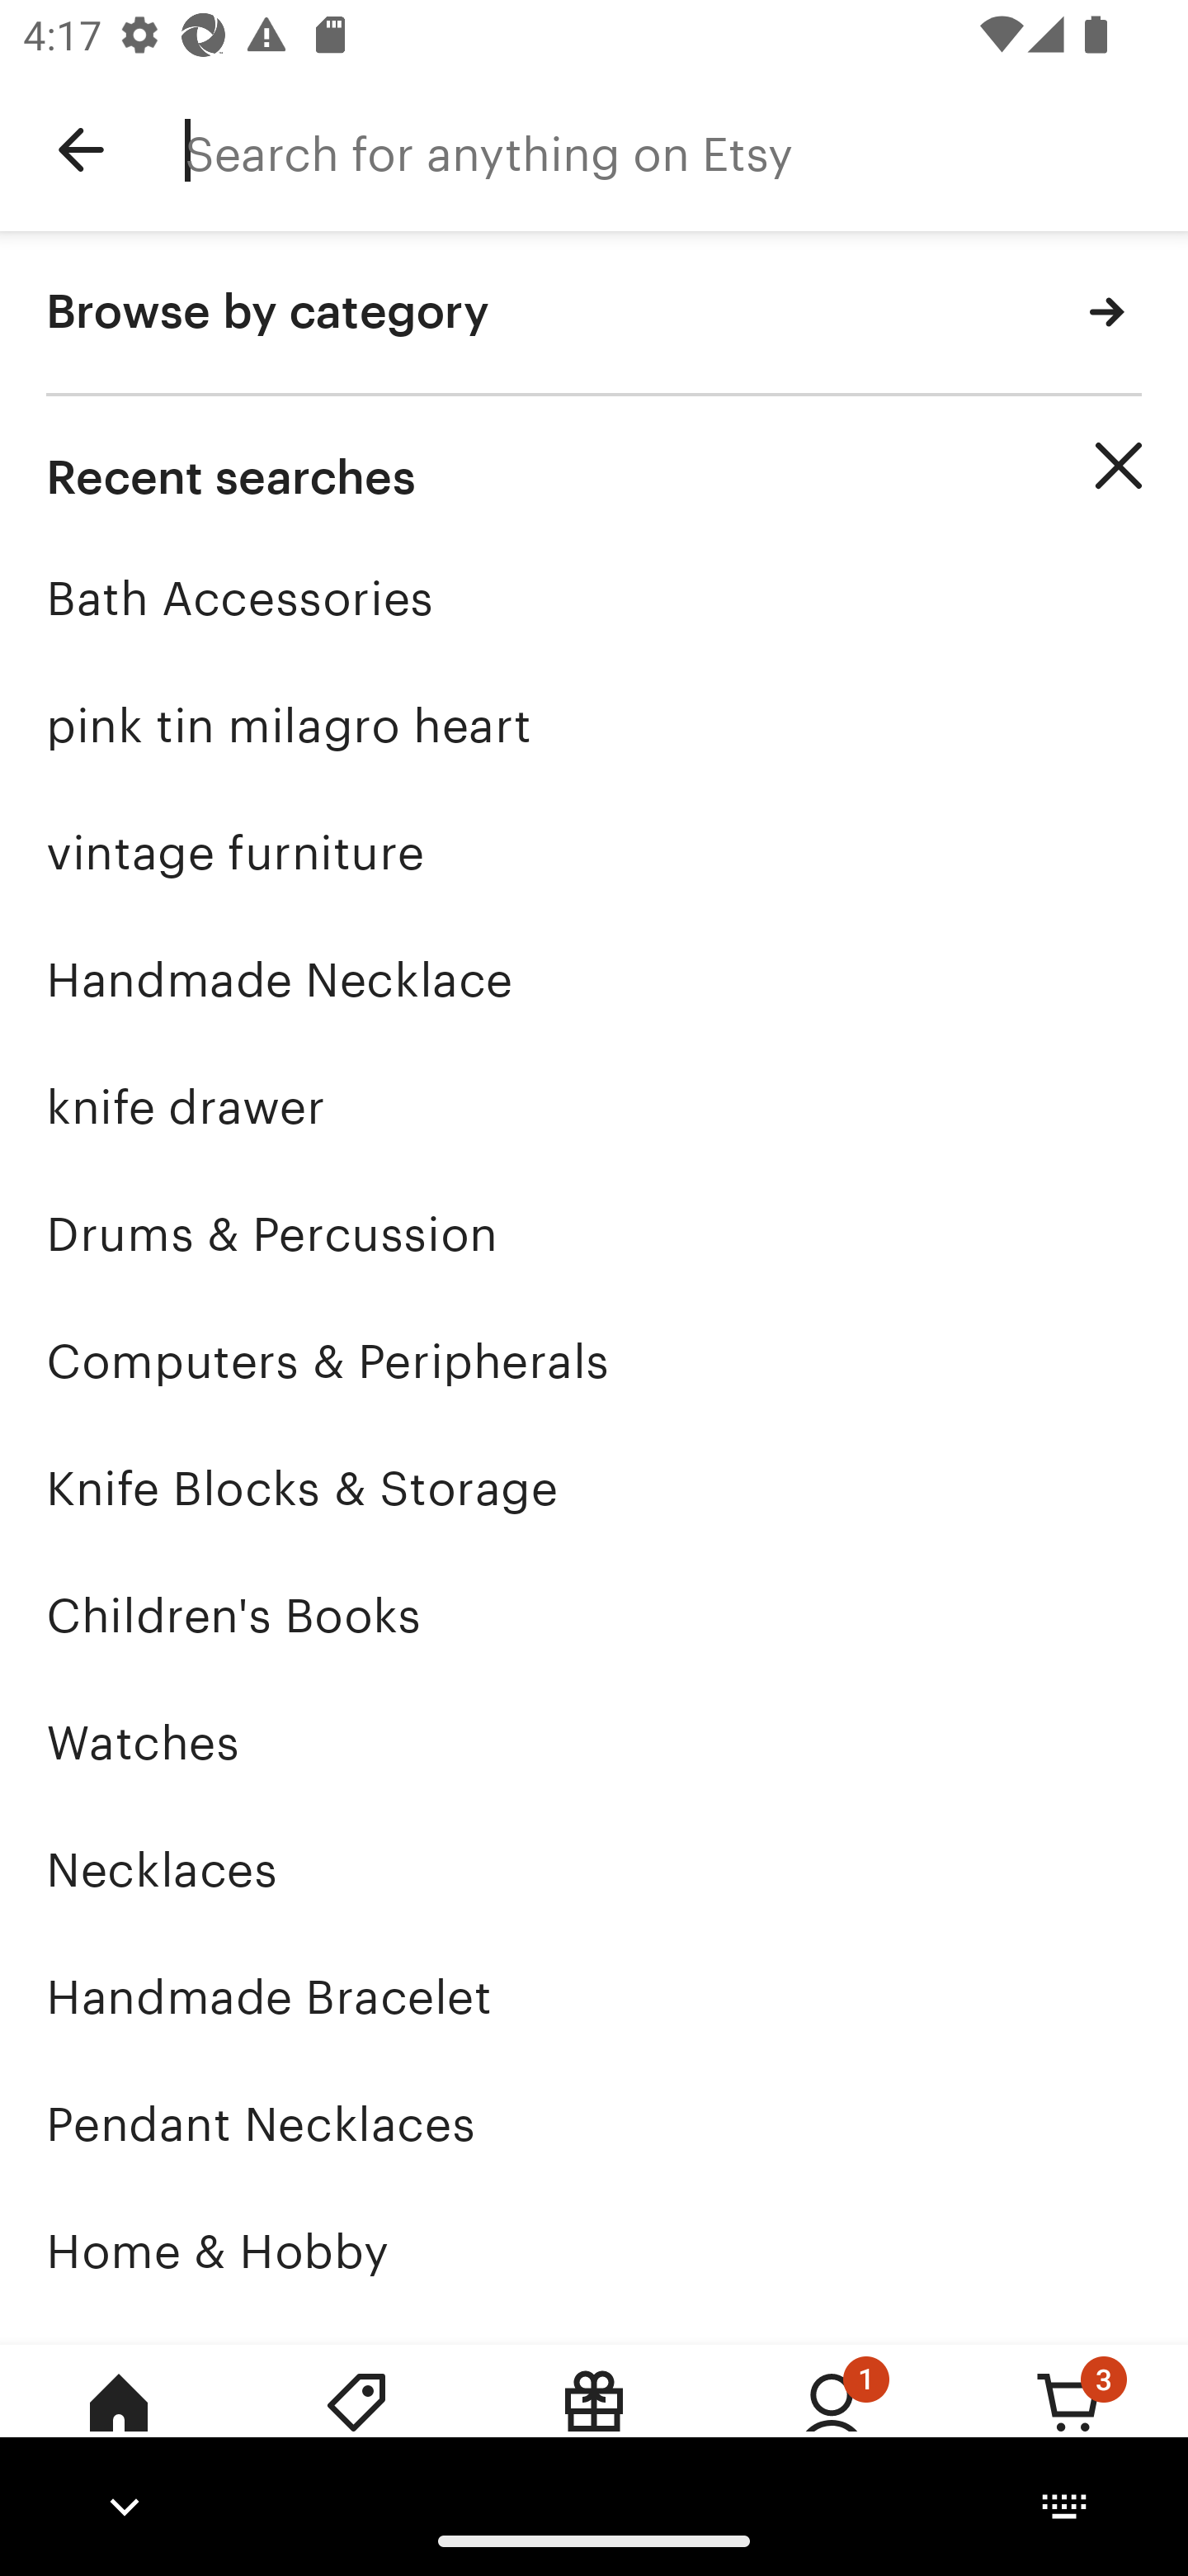 The image size is (1188, 2576). Describe the element at coordinates (594, 1998) in the screenshot. I see `Handmade Bracelet` at that location.